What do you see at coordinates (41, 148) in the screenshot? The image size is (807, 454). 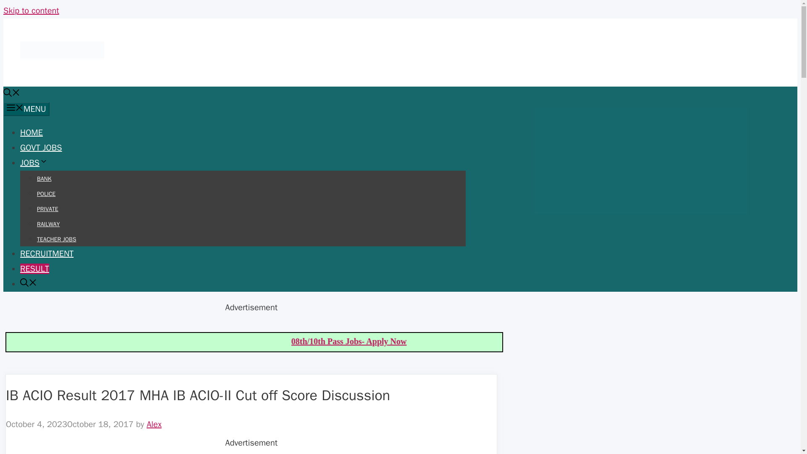 I see `GOVT JOBS` at bounding box center [41, 148].